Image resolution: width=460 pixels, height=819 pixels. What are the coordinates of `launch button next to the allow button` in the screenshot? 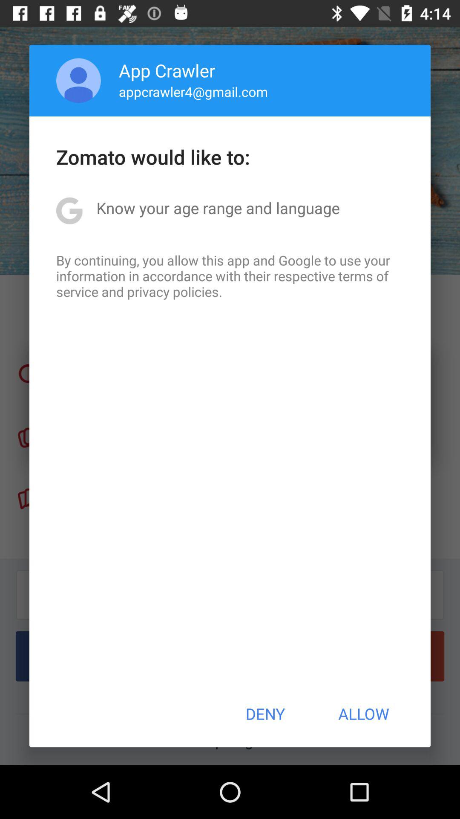 It's located at (265, 714).